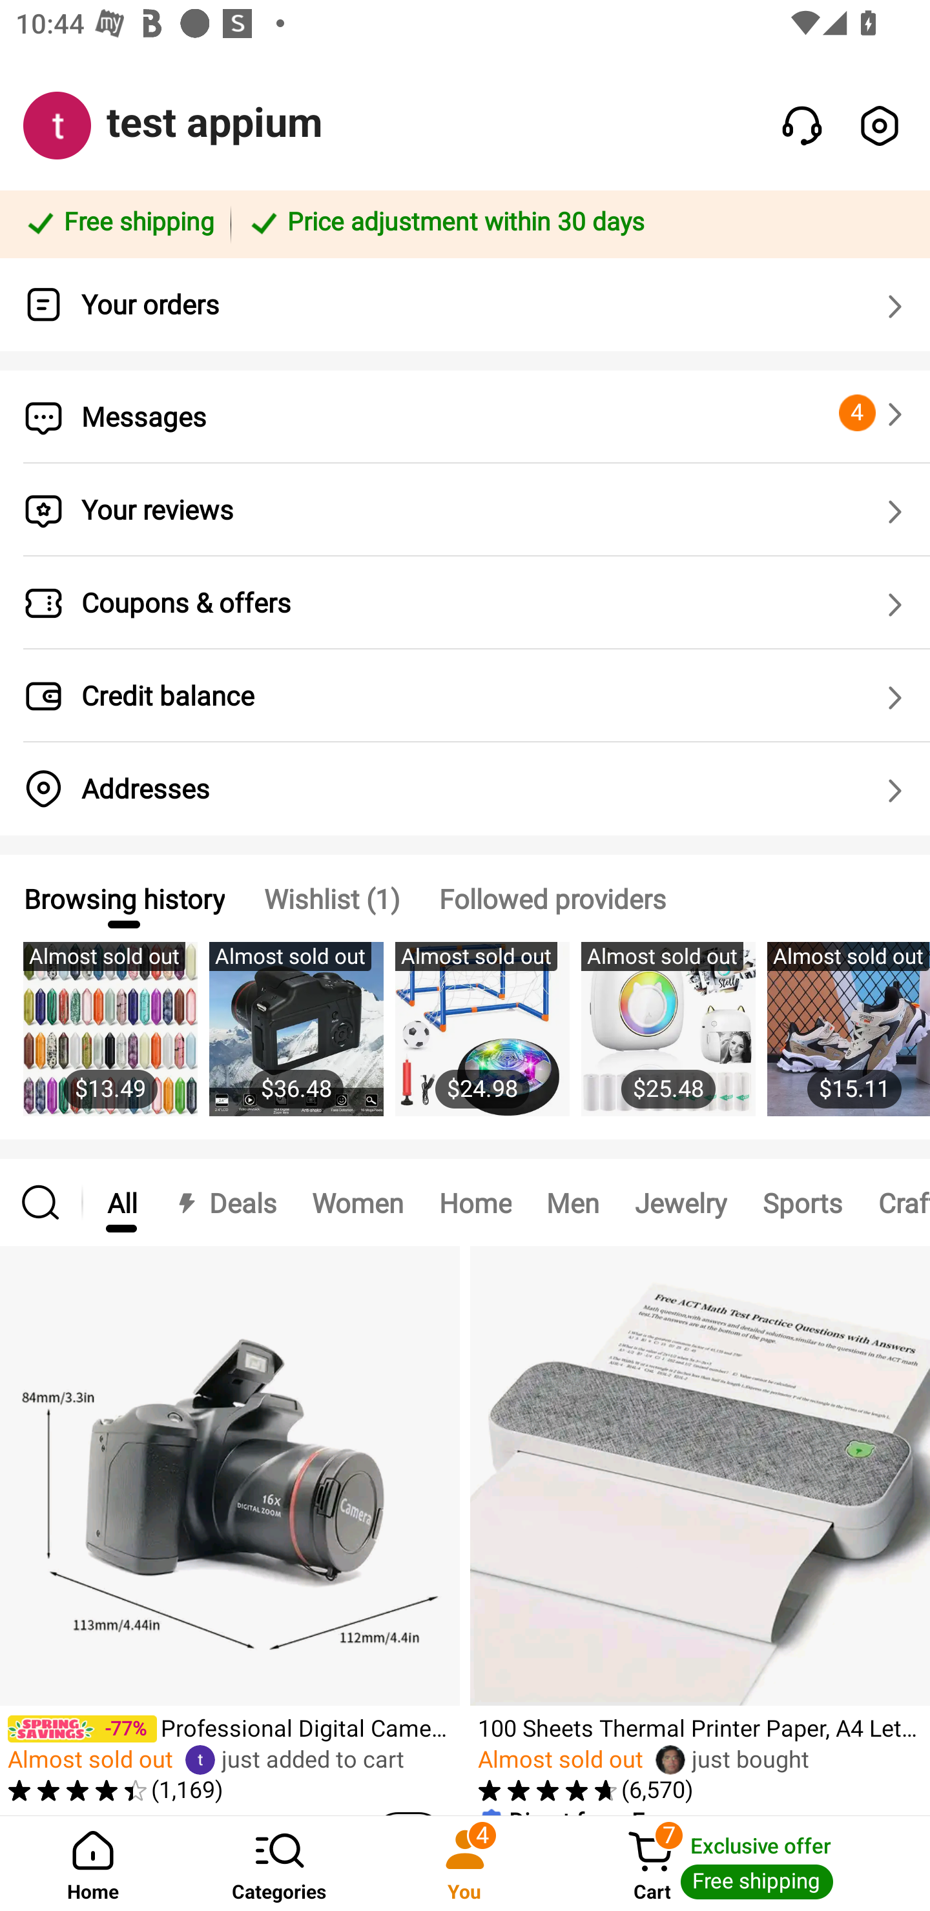 The image size is (930, 1911). What do you see at coordinates (465, 1863) in the screenshot?
I see `You 4 You` at bounding box center [465, 1863].